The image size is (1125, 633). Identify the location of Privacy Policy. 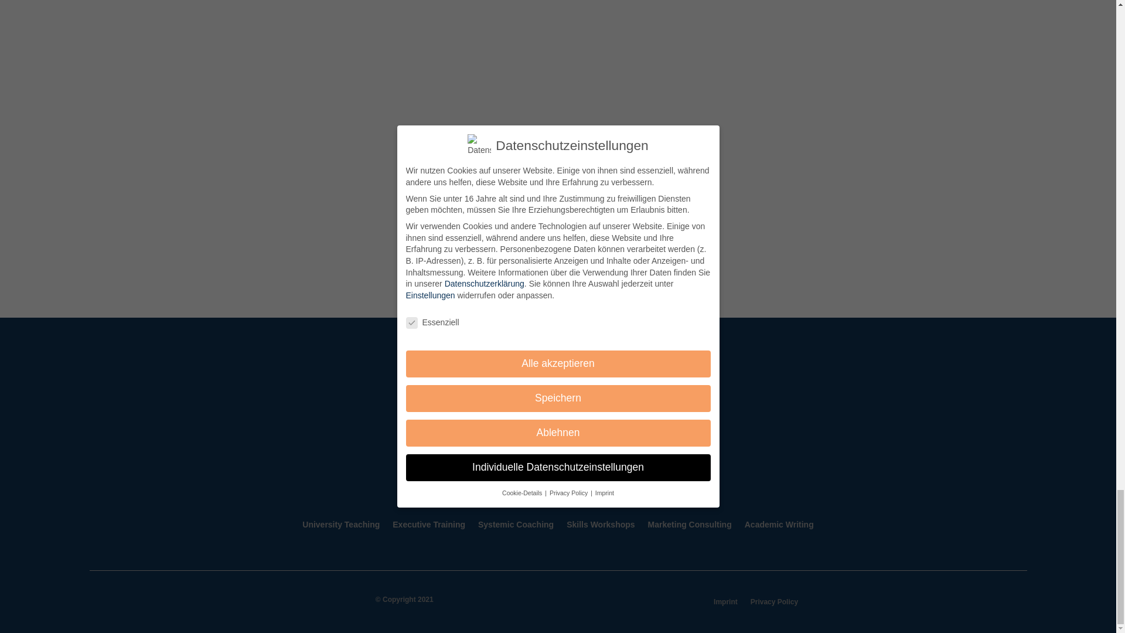
(773, 604).